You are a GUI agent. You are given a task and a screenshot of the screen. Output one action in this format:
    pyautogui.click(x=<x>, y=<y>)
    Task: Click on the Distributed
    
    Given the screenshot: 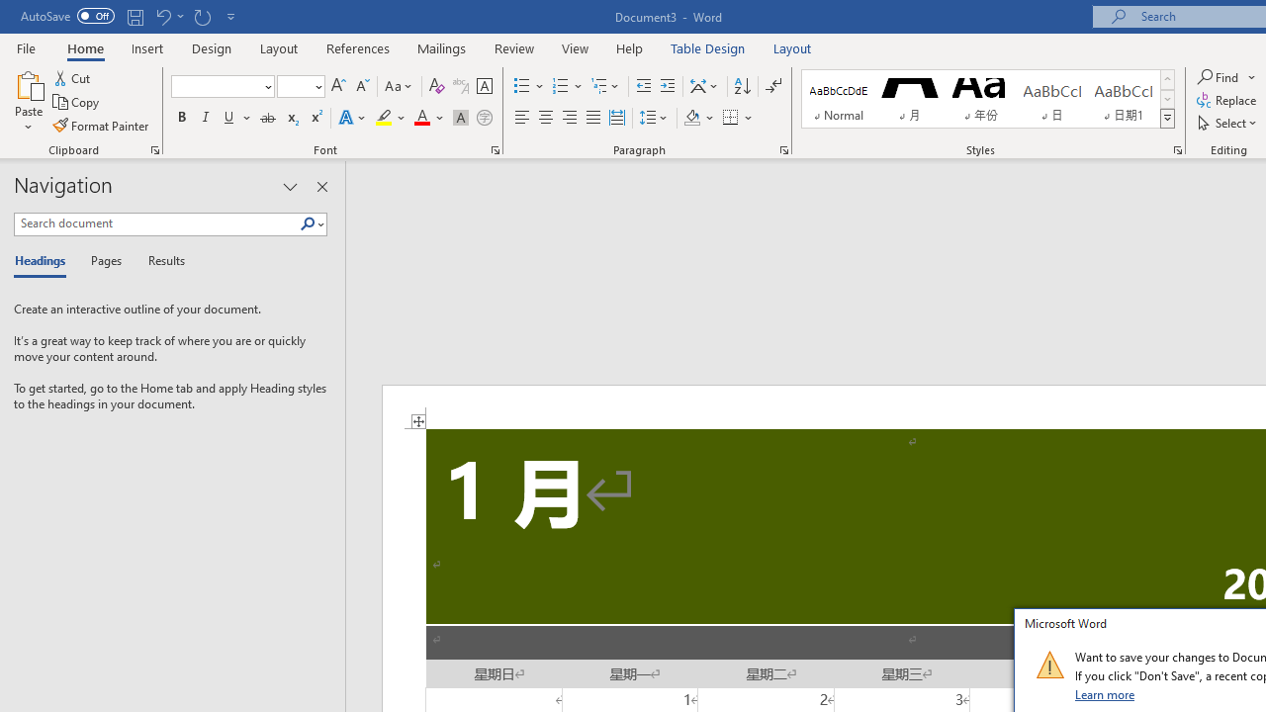 What is the action you would take?
    pyautogui.click(x=617, y=119)
    